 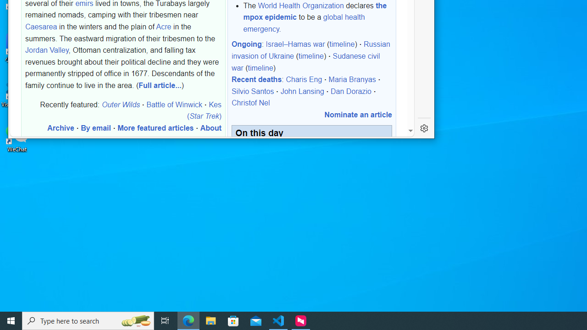 What do you see at coordinates (136, 321) in the screenshot?
I see `Search highlights icon opens search home window` at bounding box center [136, 321].